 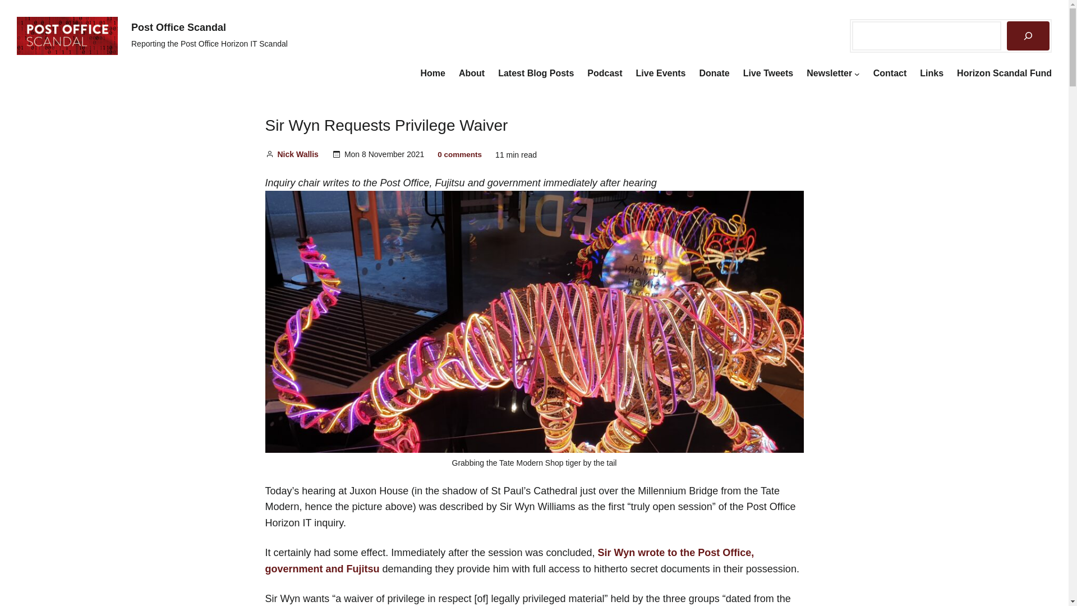 I want to click on Post Office Scandal, so click(x=178, y=27).